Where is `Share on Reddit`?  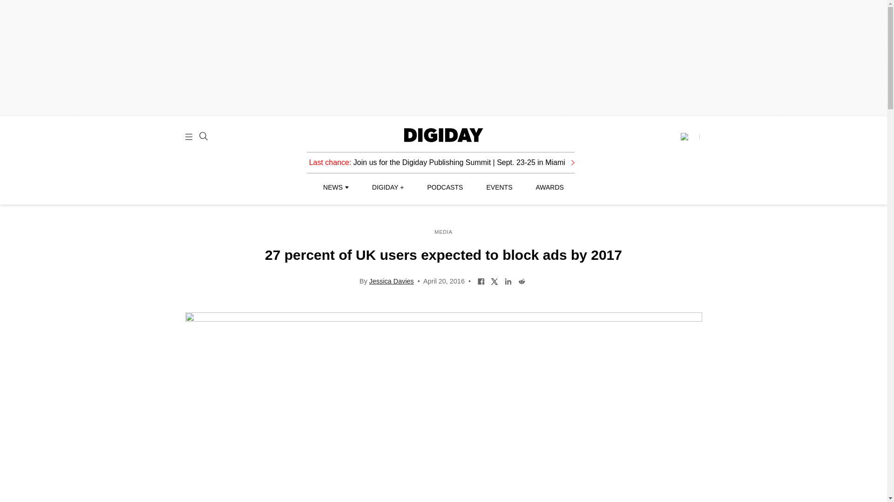
Share on Reddit is located at coordinates (521, 281).